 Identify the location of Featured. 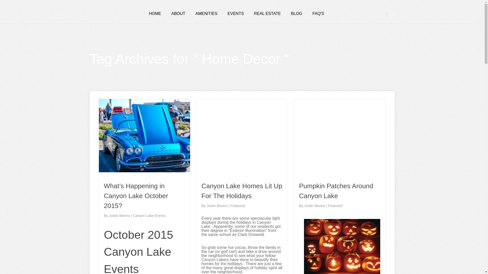
(237, 205).